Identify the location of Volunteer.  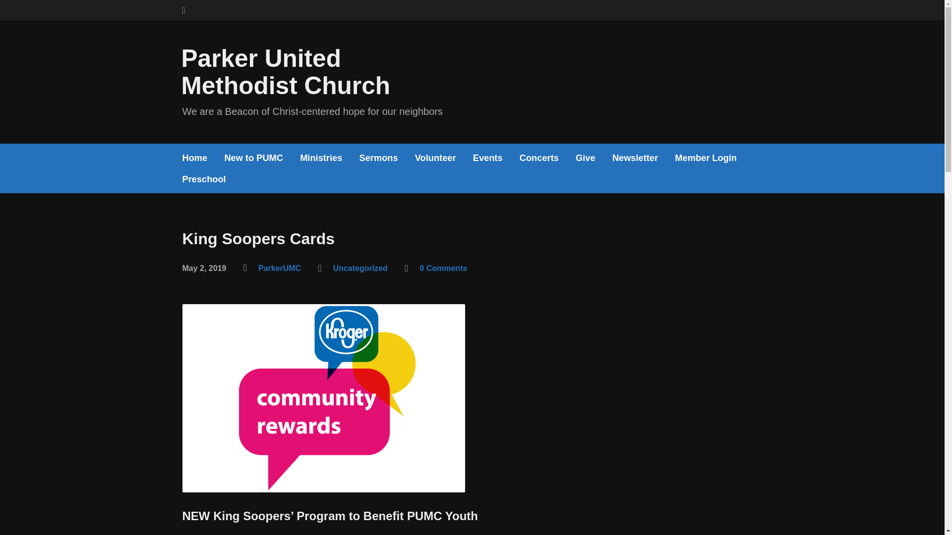
(435, 158).